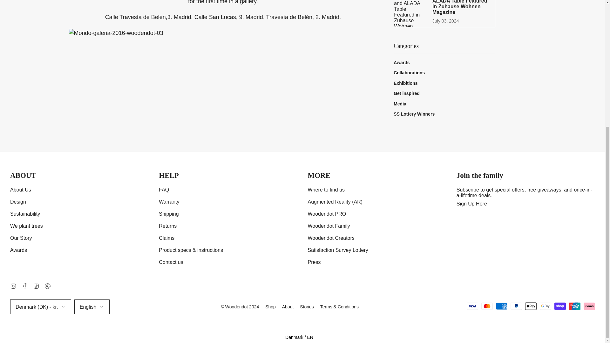 The width and height of the screenshot is (610, 343). Describe the element at coordinates (546, 306) in the screenshot. I see `Google Pay` at that location.